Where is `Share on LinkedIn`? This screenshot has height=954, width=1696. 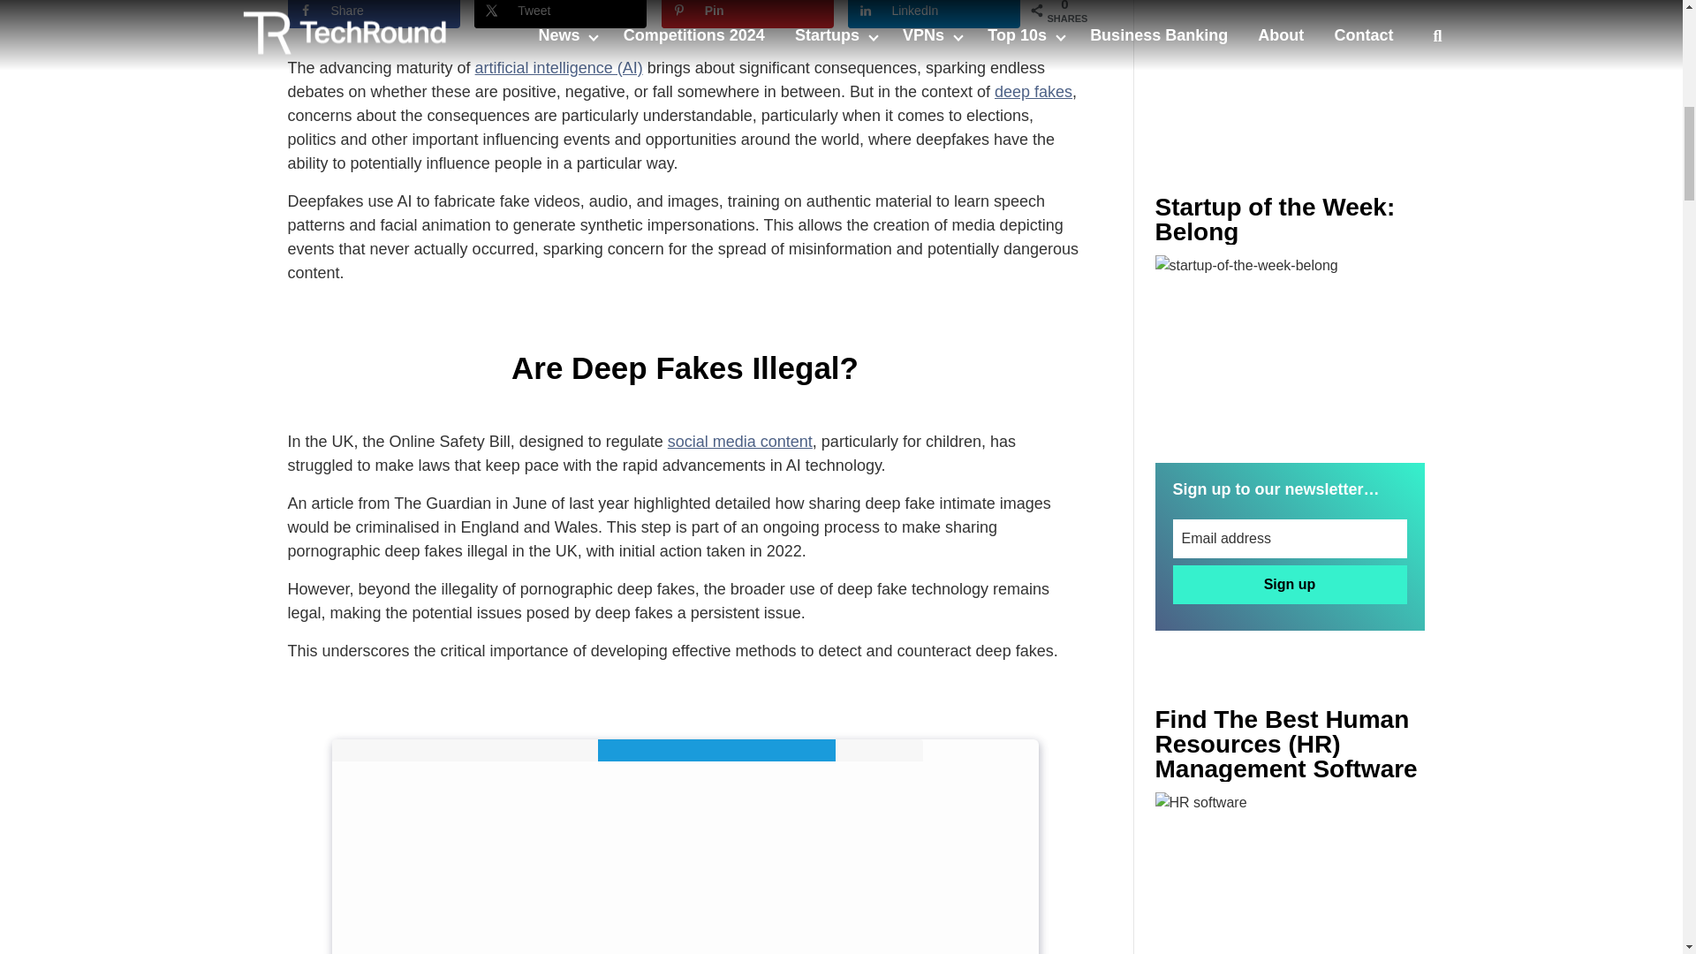 Share on LinkedIn is located at coordinates (935, 14).